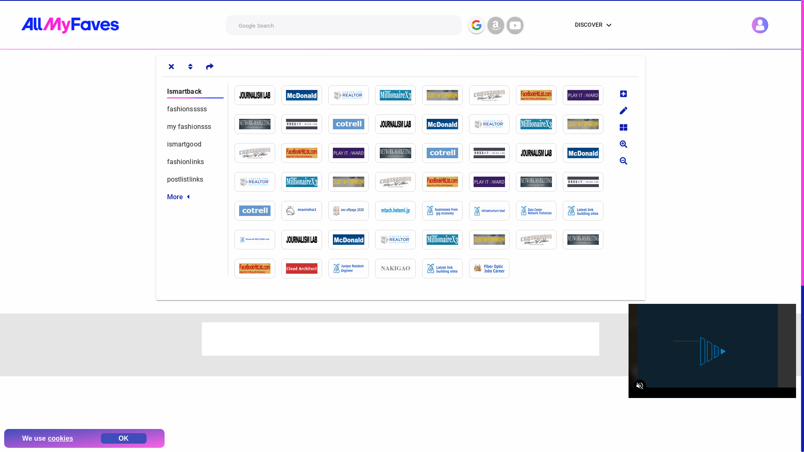  Describe the element at coordinates (492, 269) in the screenshot. I see `http://dokonoko.pinoko.jp/aarus_awakening/index.php?dresses` at that location.